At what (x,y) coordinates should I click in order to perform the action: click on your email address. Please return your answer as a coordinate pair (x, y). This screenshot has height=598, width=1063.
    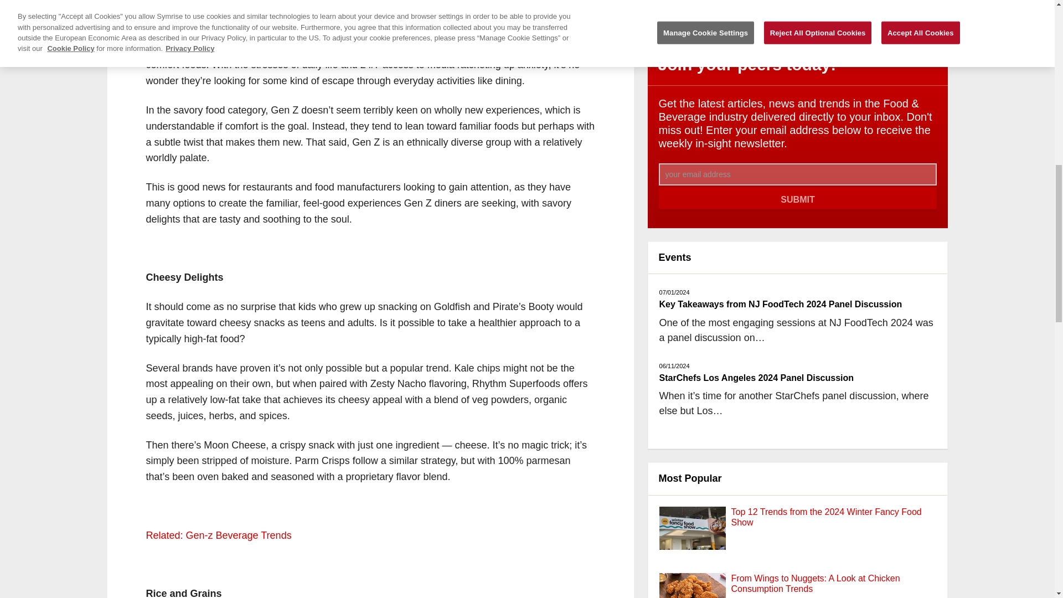
    Looking at the image, I should click on (798, 174).